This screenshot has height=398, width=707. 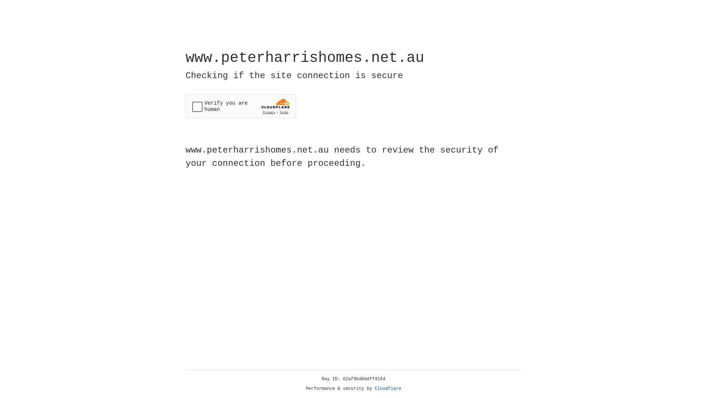 What do you see at coordinates (241, 106) in the screenshot?
I see `Widget containing a Cloudflare security challenge` at bounding box center [241, 106].